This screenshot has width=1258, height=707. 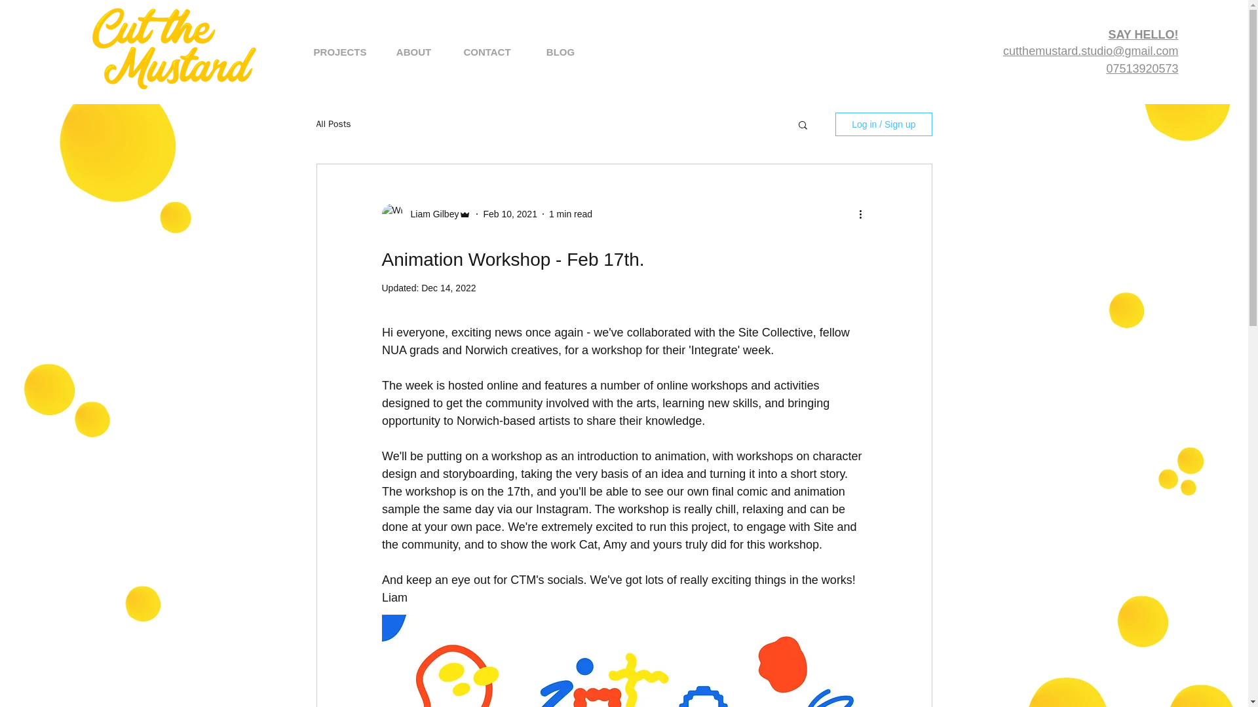 I want to click on ABOUT, so click(x=414, y=52).